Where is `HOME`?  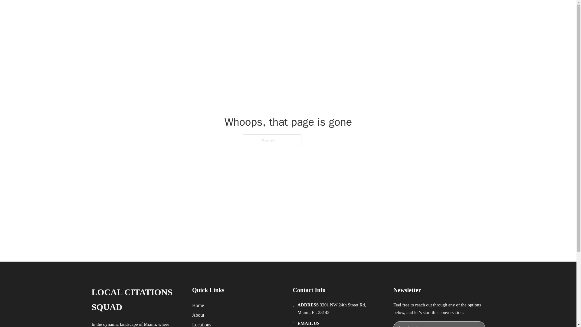 HOME is located at coordinates (367, 12).